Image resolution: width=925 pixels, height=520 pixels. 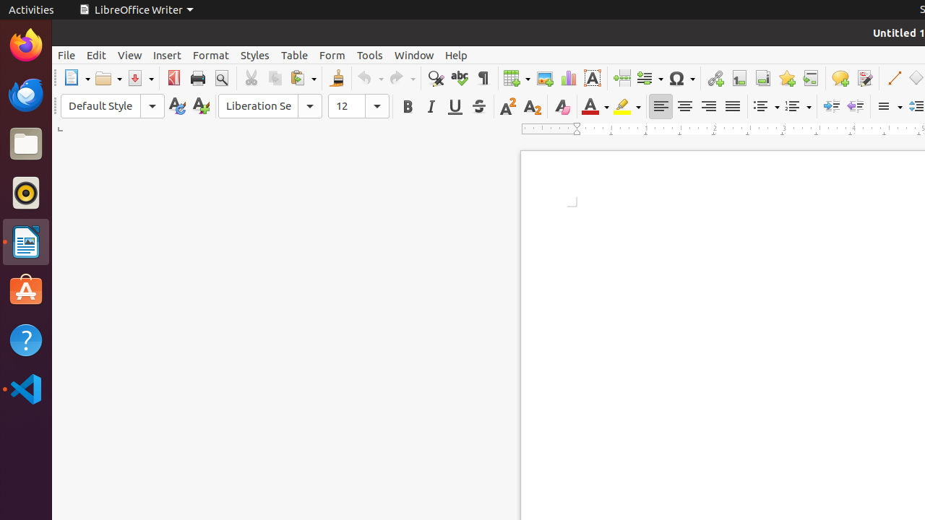 I want to click on Footnote, so click(x=739, y=78).